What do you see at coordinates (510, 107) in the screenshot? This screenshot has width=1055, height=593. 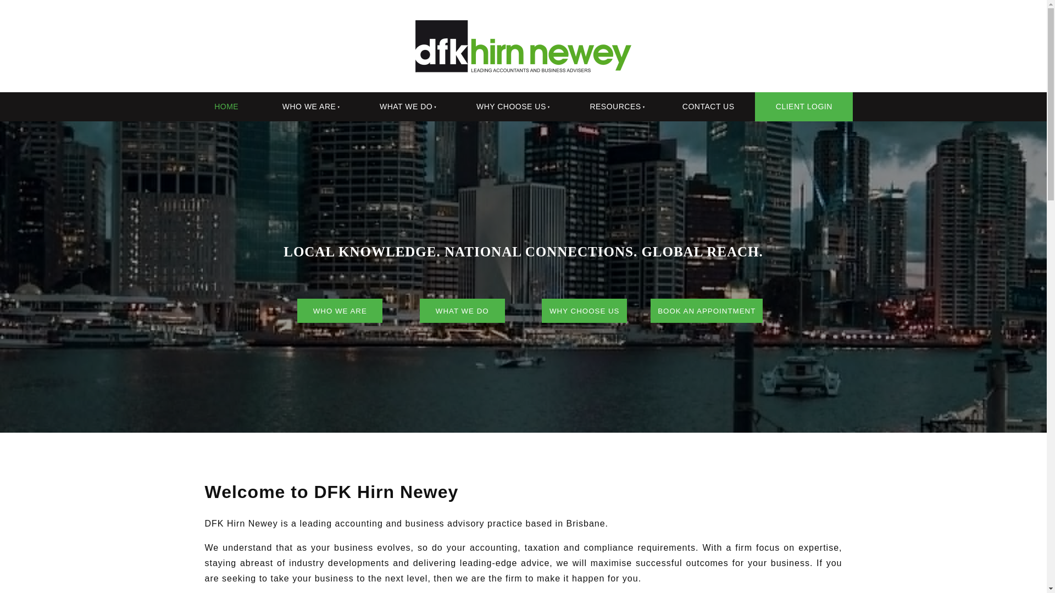 I see `WHY CHOOSE US` at bounding box center [510, 107].